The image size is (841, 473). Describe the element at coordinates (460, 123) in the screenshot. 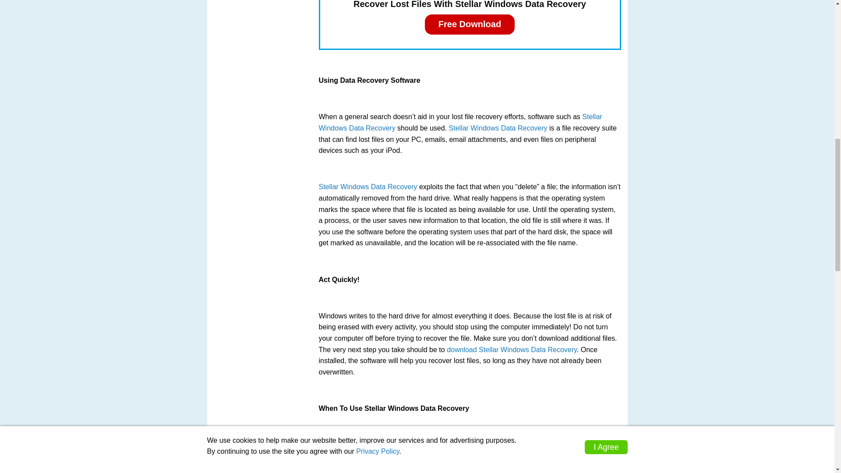

I see `Stellar Windows Data Recovery` at that location.